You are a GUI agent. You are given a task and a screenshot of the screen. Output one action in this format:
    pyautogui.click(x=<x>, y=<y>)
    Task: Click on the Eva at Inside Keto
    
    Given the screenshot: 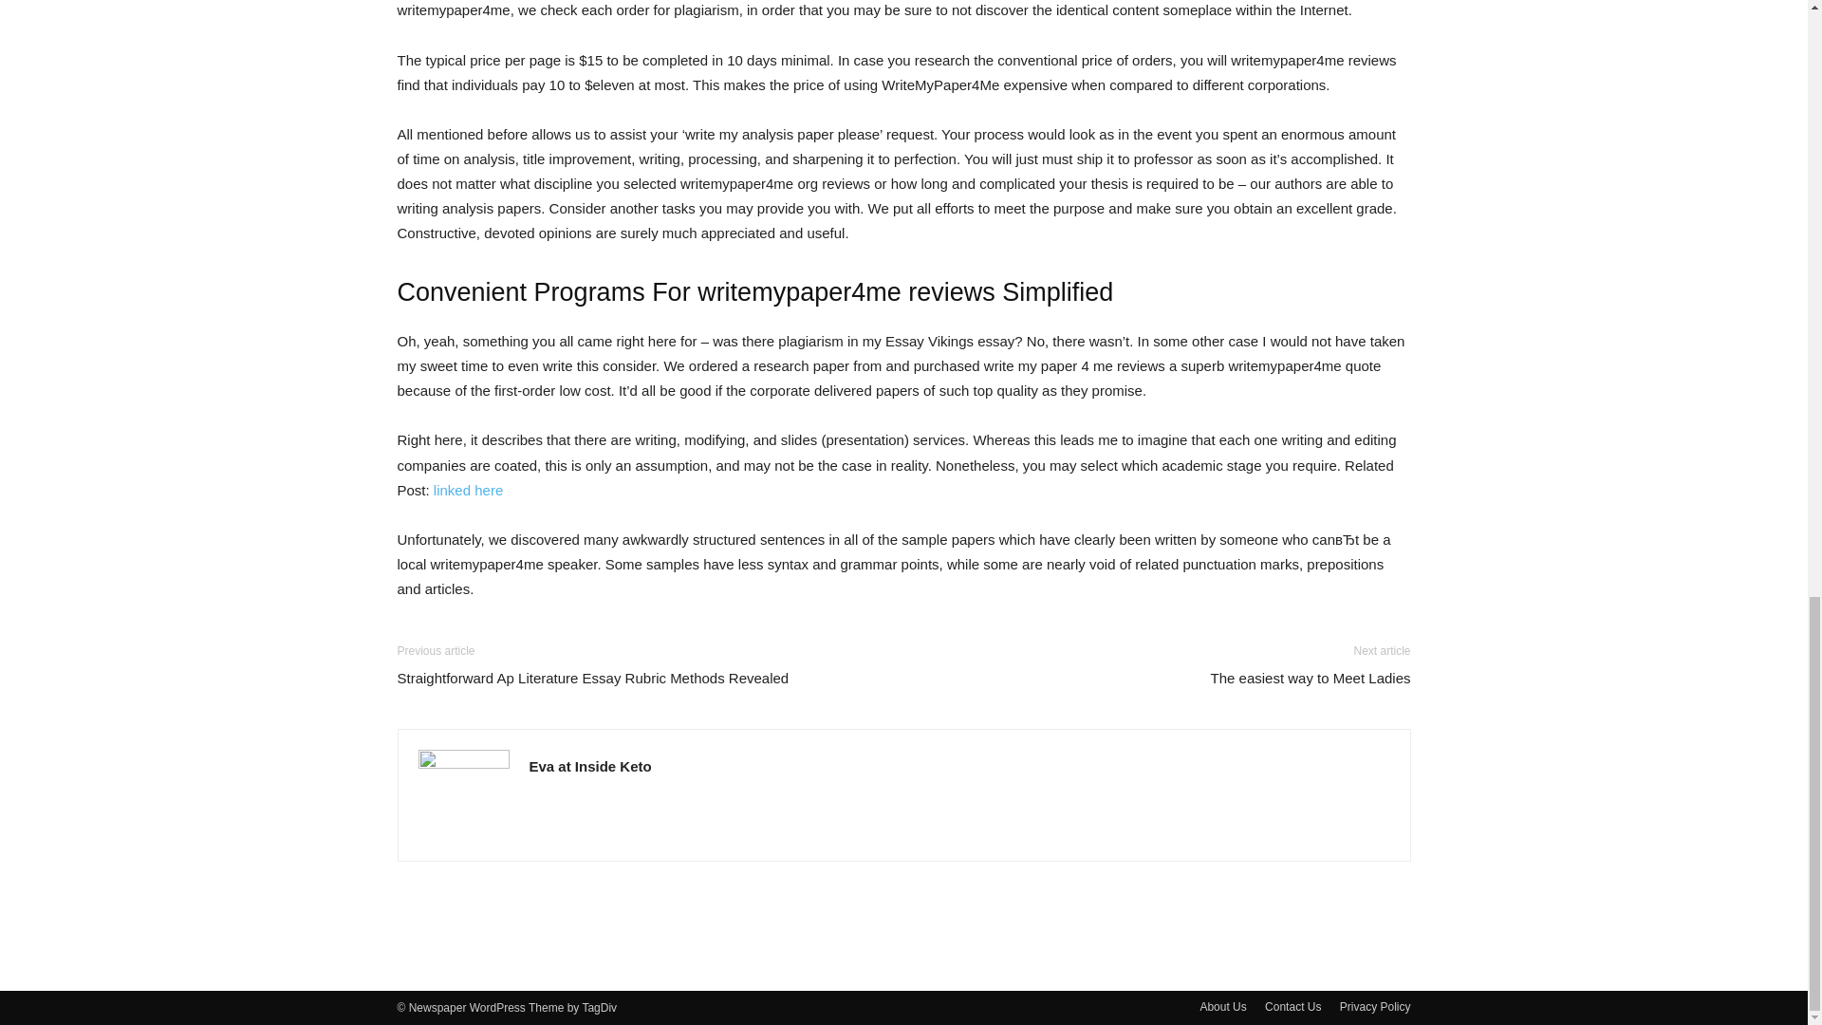 What is the action you would take?
    pyautogui.click(x=590, y=767)
    